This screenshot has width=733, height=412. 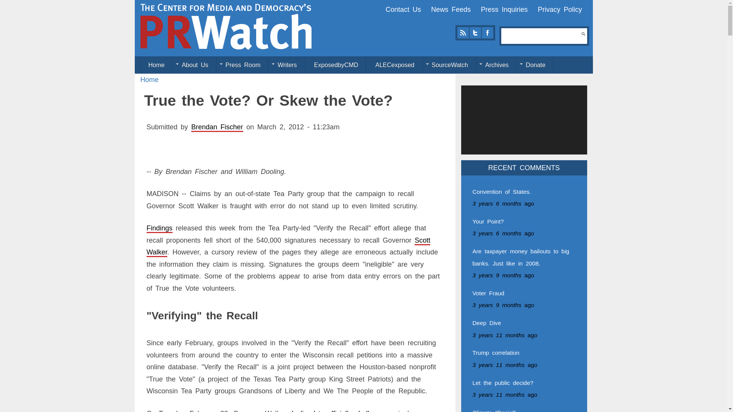 I want to click on RSS, so click(x=463, y=33).